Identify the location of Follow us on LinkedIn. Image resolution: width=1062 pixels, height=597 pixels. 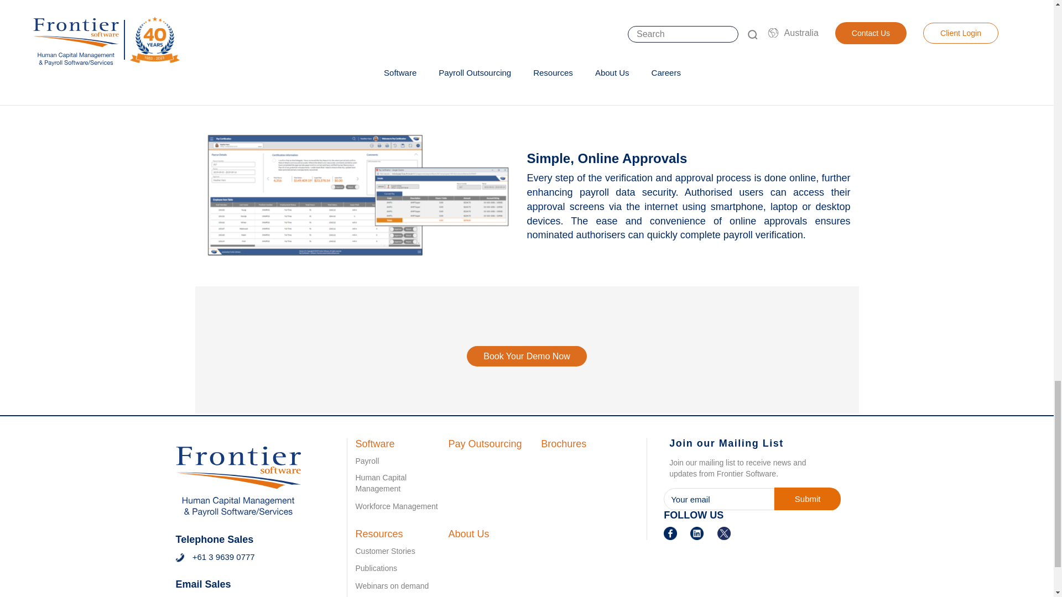
(697, 532).